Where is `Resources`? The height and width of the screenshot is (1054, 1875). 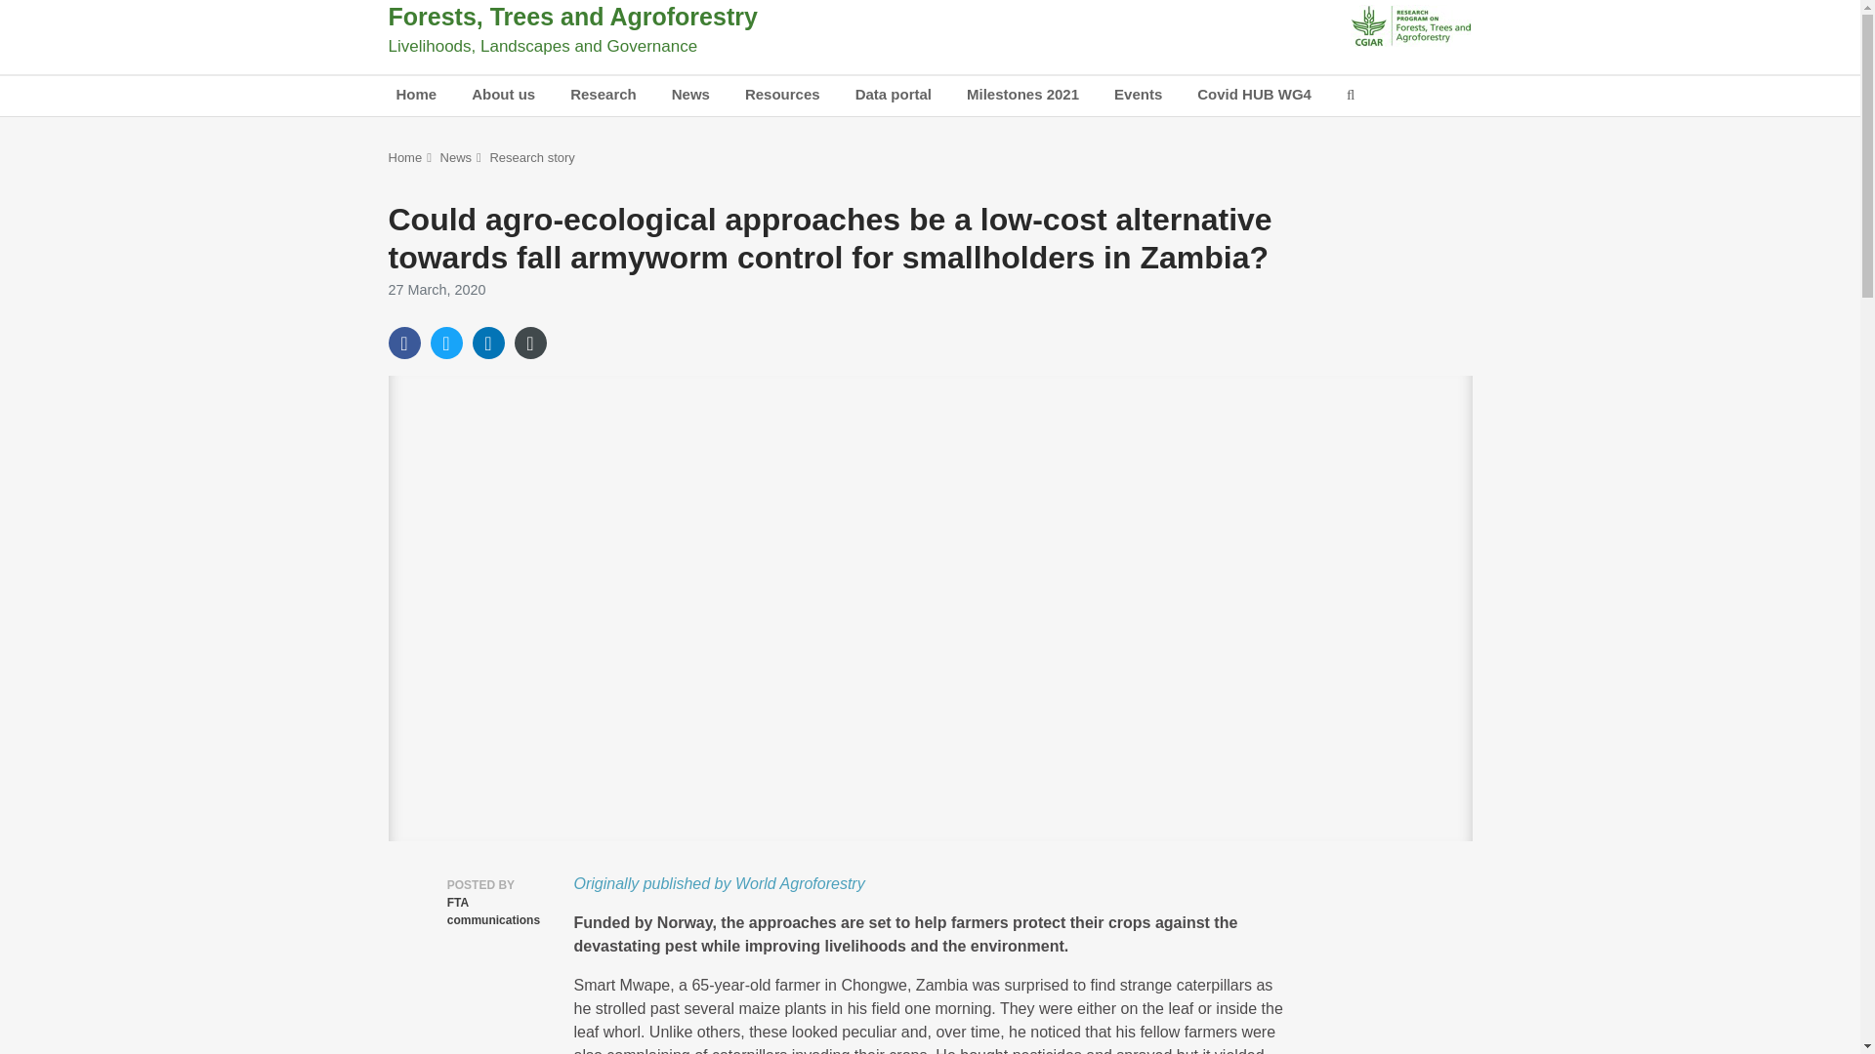 Resources is located at coordinates (782, 96).